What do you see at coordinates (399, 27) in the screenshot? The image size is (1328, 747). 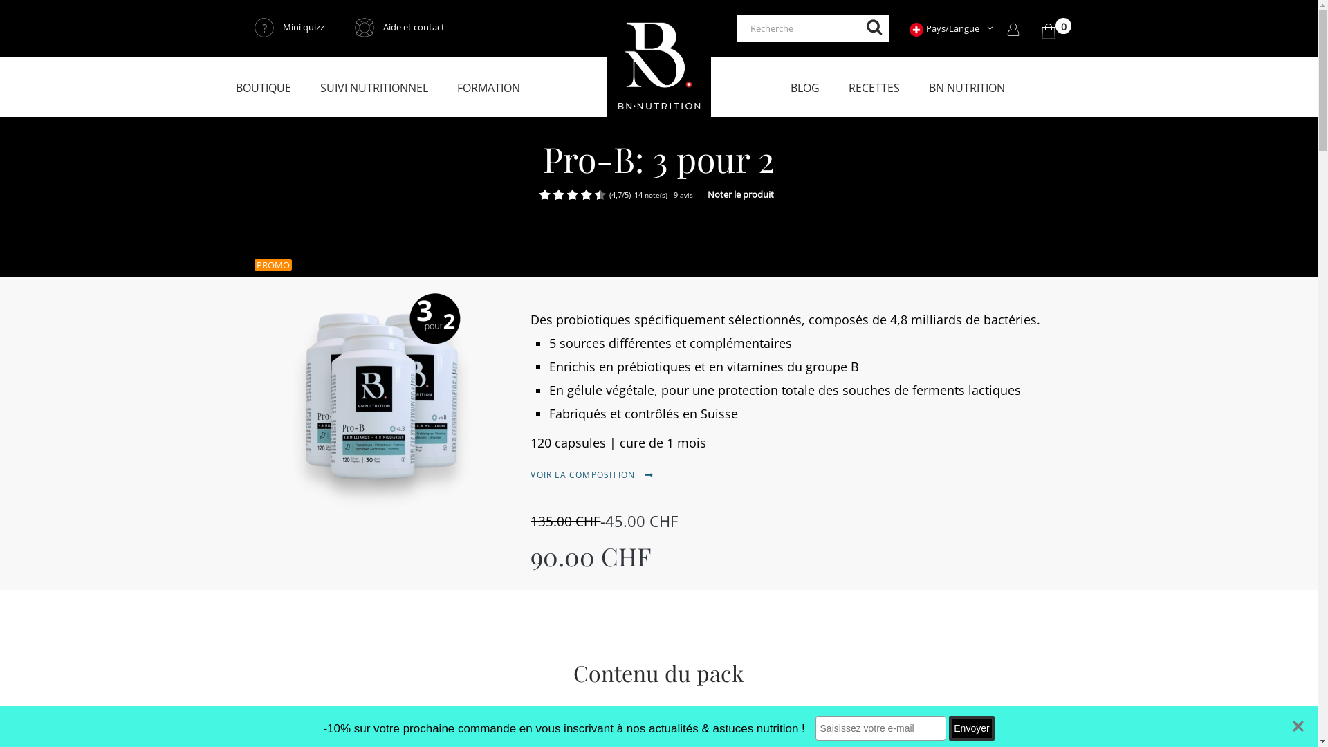 I see `Aide et contact` at bounding box center [399, 27].